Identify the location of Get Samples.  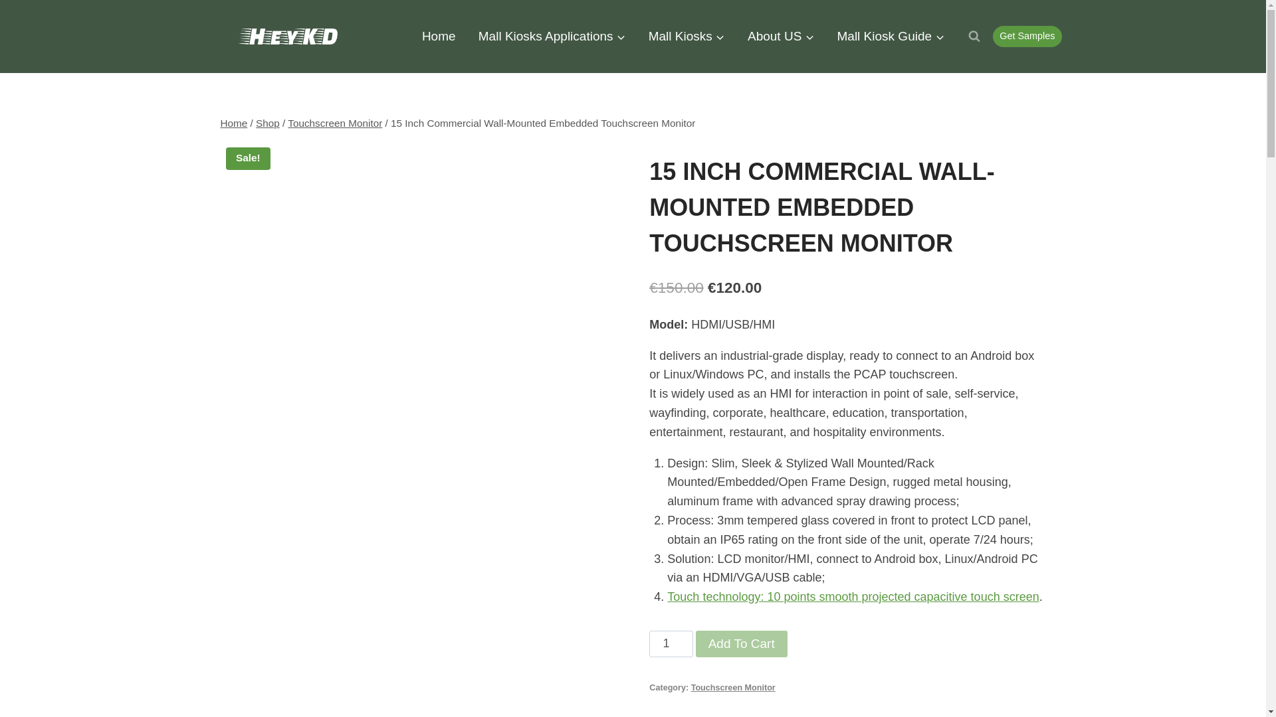
(1027, 36).